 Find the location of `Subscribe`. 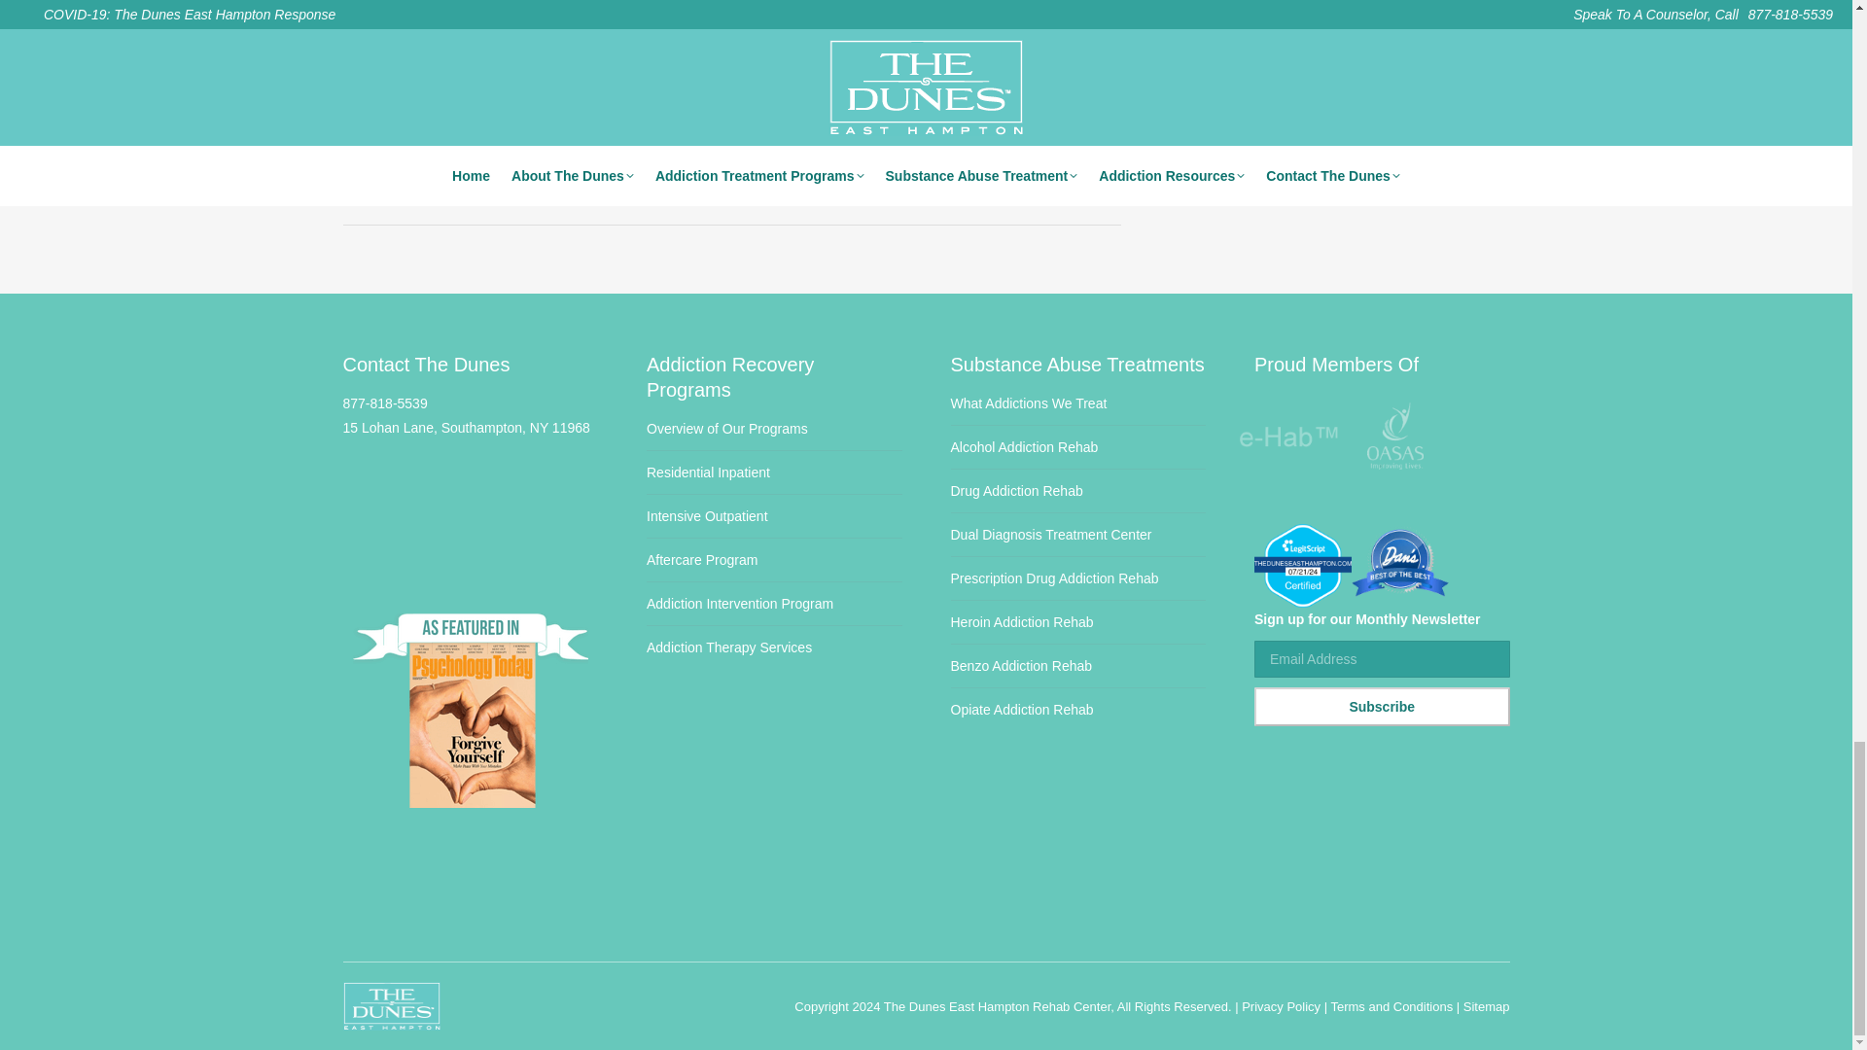

Subscribe is located at coordinates (1383, 707).